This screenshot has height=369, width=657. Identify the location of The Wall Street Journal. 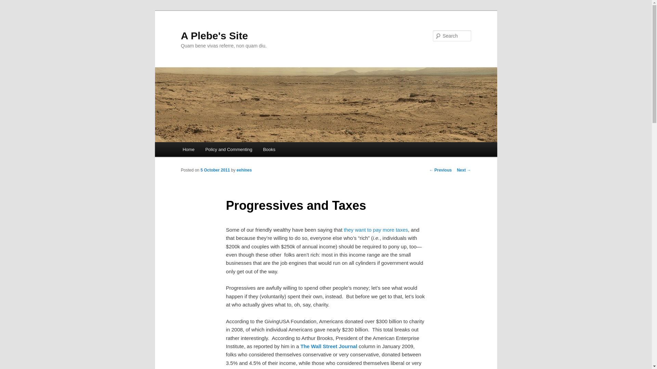
(328, 346).